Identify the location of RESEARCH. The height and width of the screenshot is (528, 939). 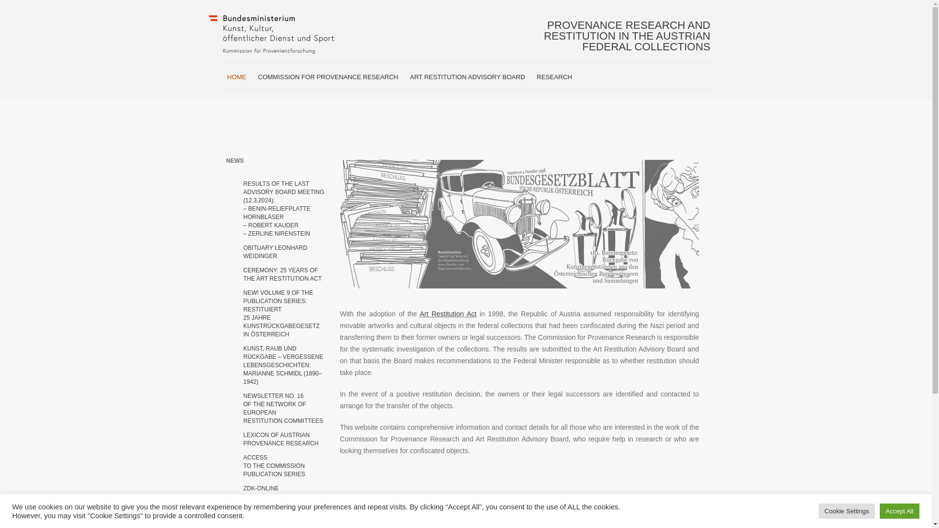
(284, 465).